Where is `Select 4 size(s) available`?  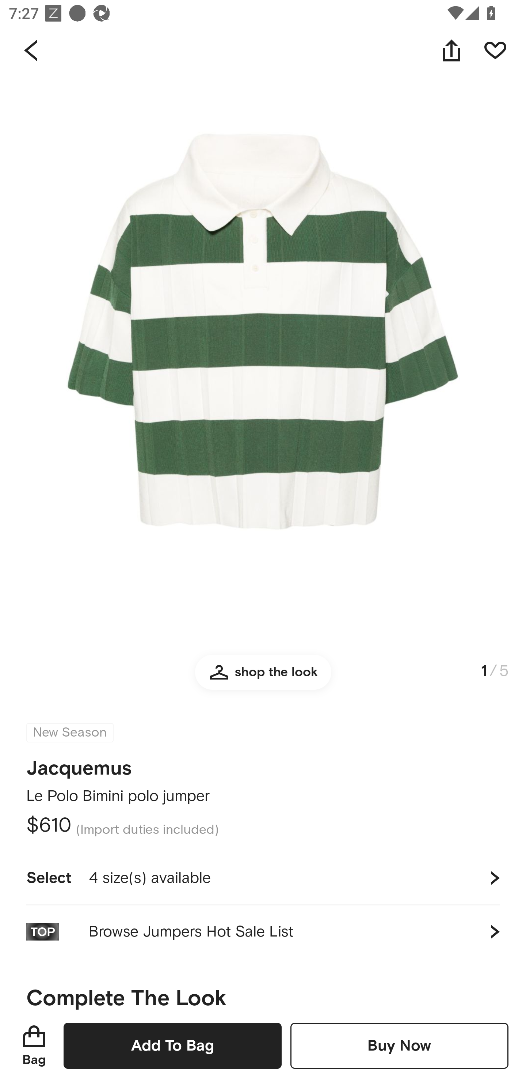
Select 4 size(s) available is located at coordinates (263, 878).